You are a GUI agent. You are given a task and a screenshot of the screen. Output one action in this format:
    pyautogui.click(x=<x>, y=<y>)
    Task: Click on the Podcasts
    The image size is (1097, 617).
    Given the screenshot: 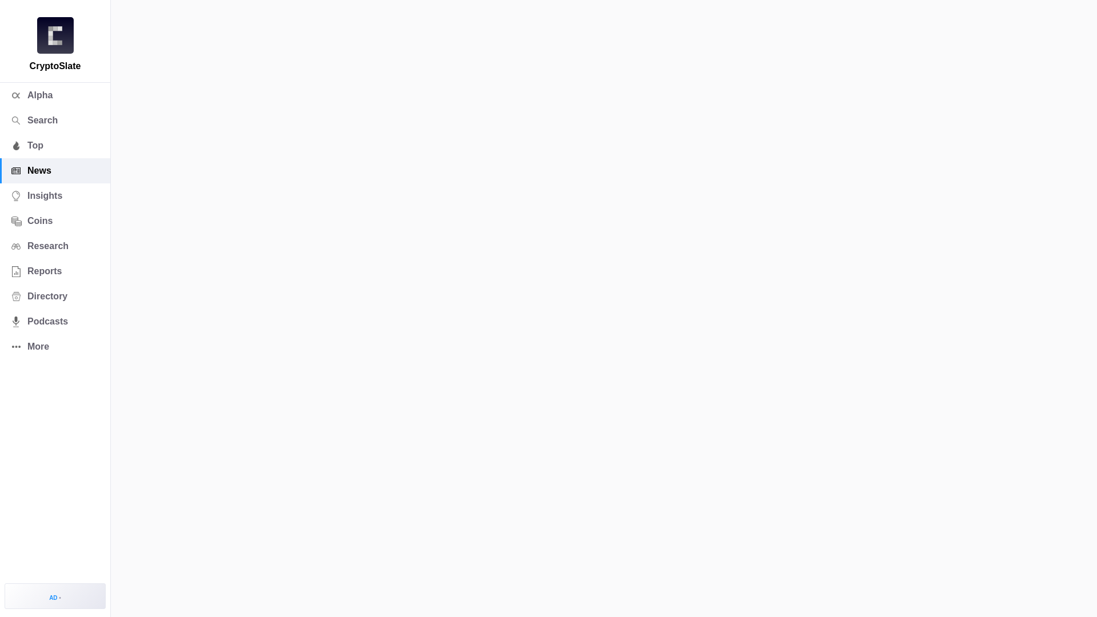 What is the action you would take?
    pyautogui.click(x=55, y=322)
    